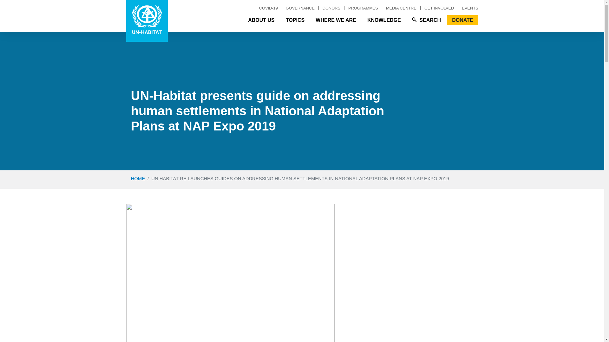  What do you see at coordinates (300, 8) in the screenshot?
I see `GOVERNANCE` at bounding box center [300, 8].